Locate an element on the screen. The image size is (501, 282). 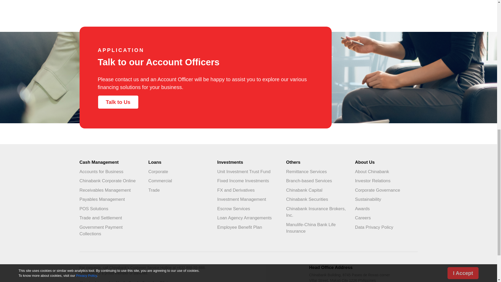
Cash Management is located at coordinates (110, 162).